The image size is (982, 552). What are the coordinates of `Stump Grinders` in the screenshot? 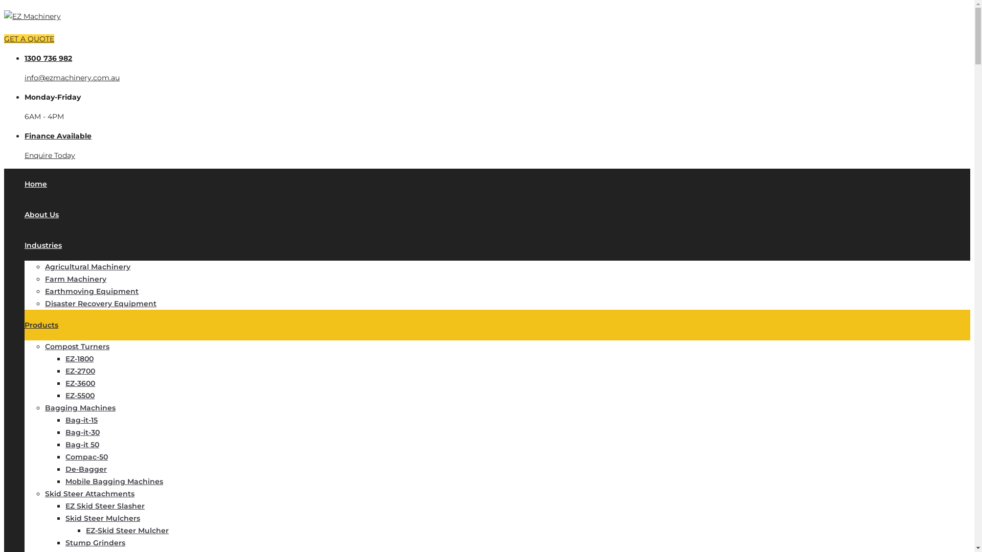 It's located at (95, 543).